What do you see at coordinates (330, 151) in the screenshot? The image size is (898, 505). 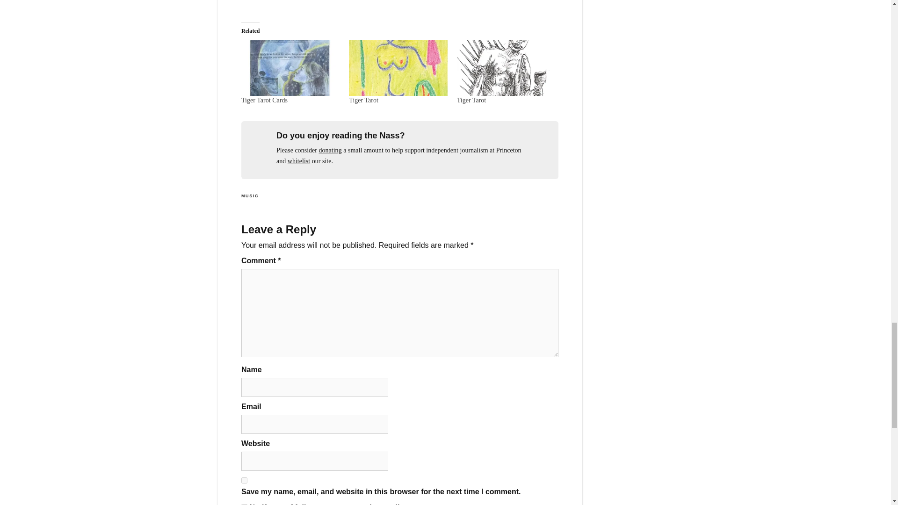 I see `donating` at bounding box center [330, 151].